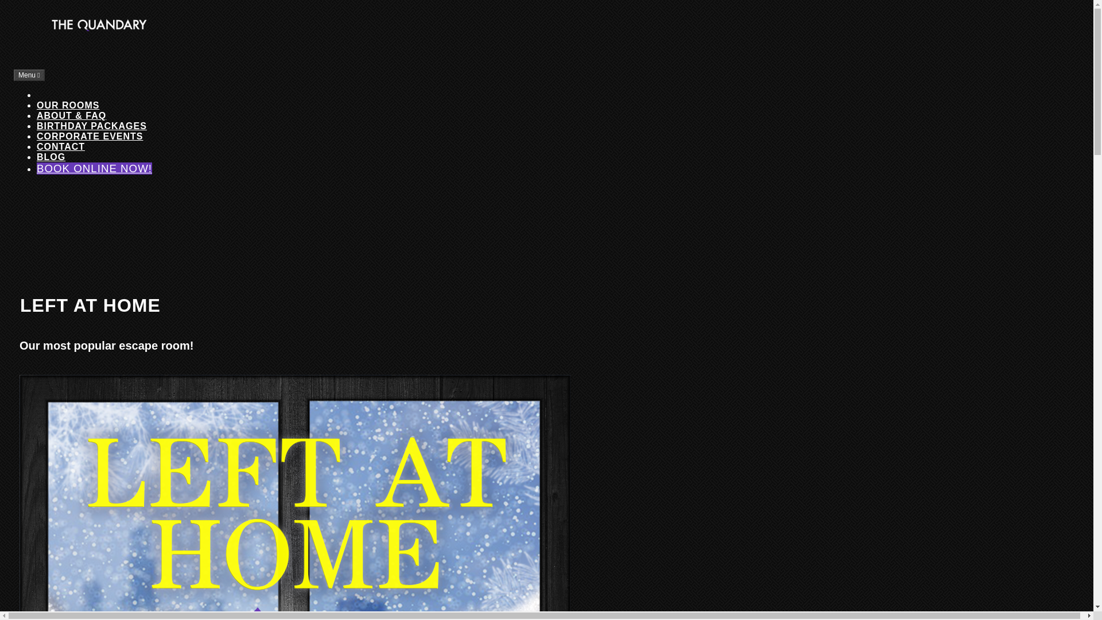 This screenshot has width=1102, height=620. I want to click on CORPORATE EVENTS, so click(90, 136).